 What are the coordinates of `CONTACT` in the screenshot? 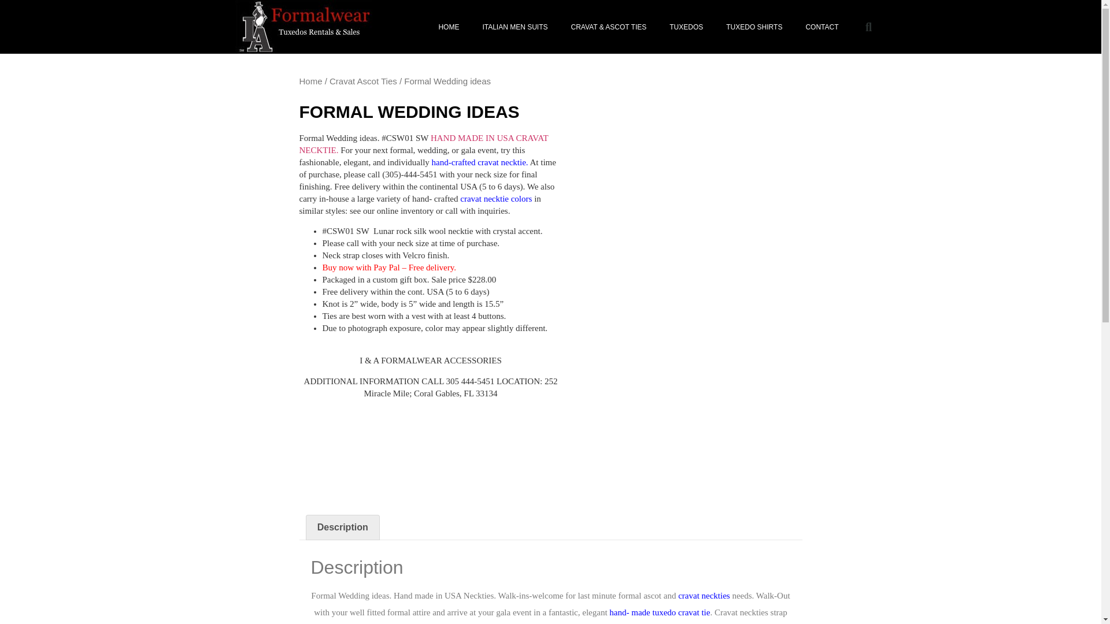 It's located at (822, 27).